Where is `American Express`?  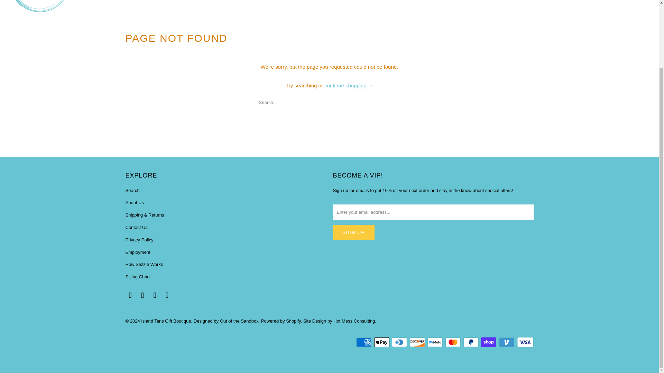 American Express is located at coordinates (364, 342).